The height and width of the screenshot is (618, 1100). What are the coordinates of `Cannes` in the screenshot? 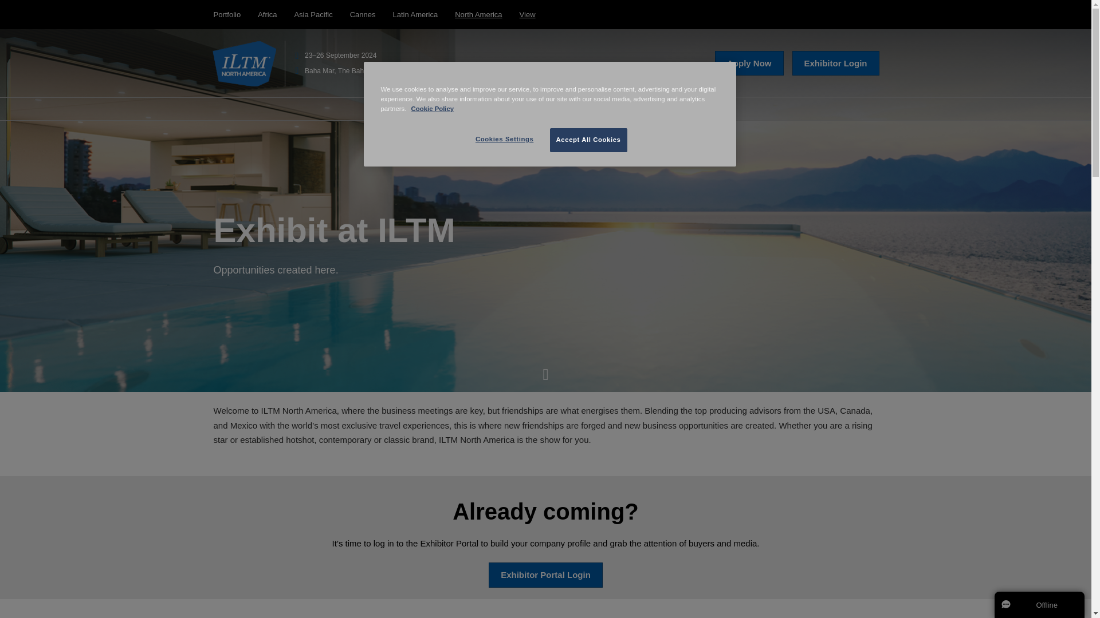 It's located at (363, 15).